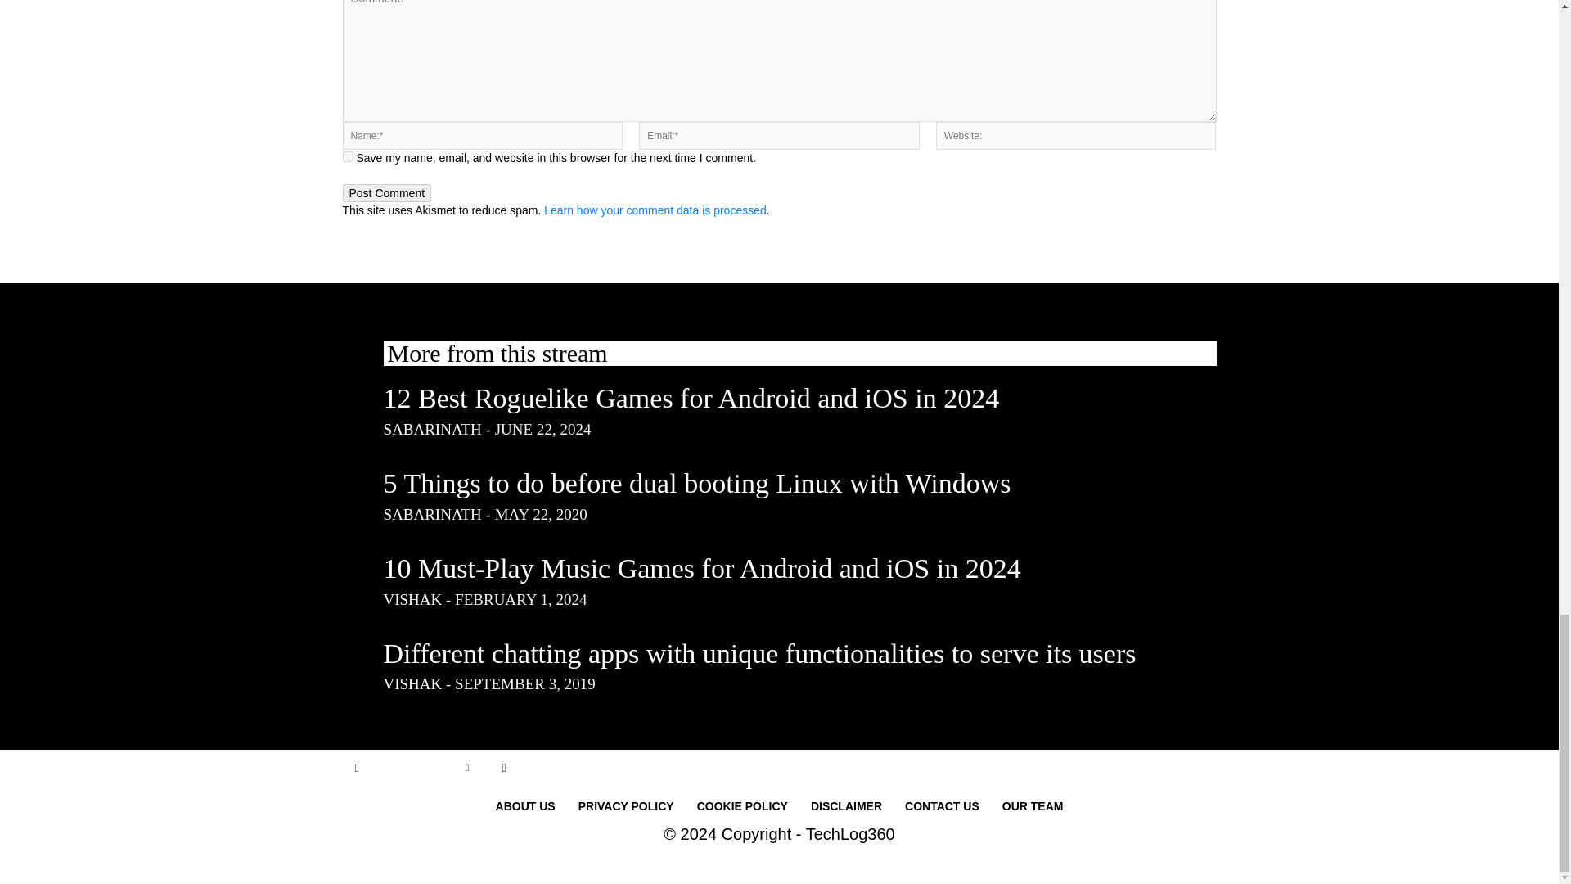 The image size is (1571, 884). What do you see at coordinates (386, 193) in the screenshot?
I see `Post Comment` at bounding box center [386, 193].